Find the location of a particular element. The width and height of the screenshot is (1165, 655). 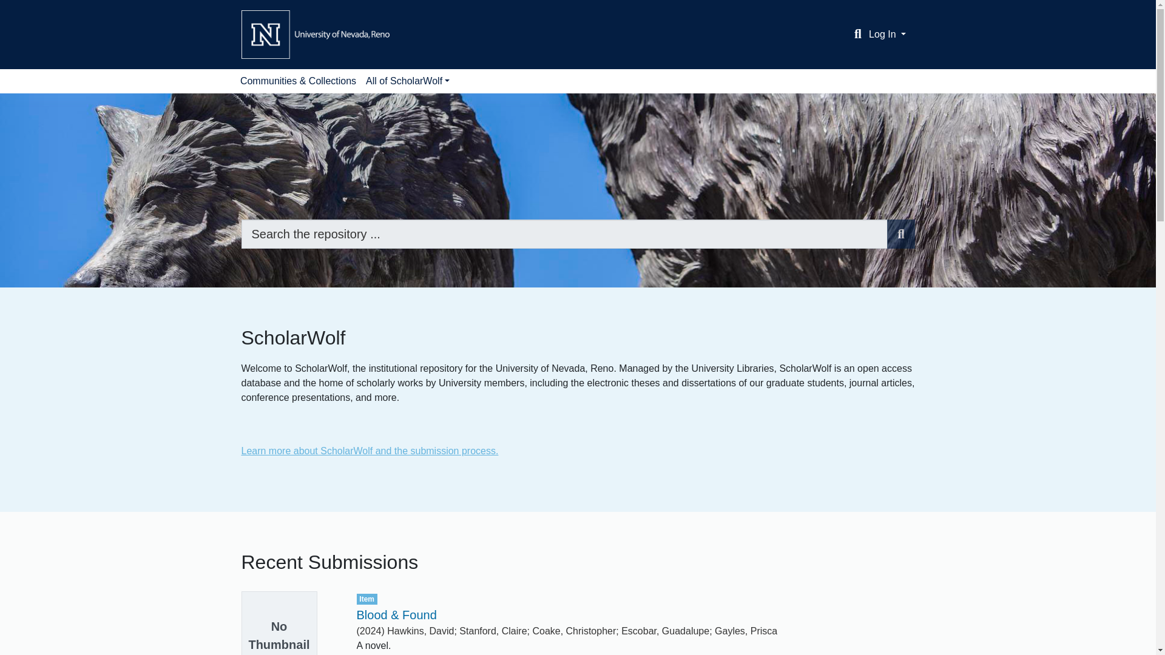

No Thumbnail Available is located at coordinates (290, 623).